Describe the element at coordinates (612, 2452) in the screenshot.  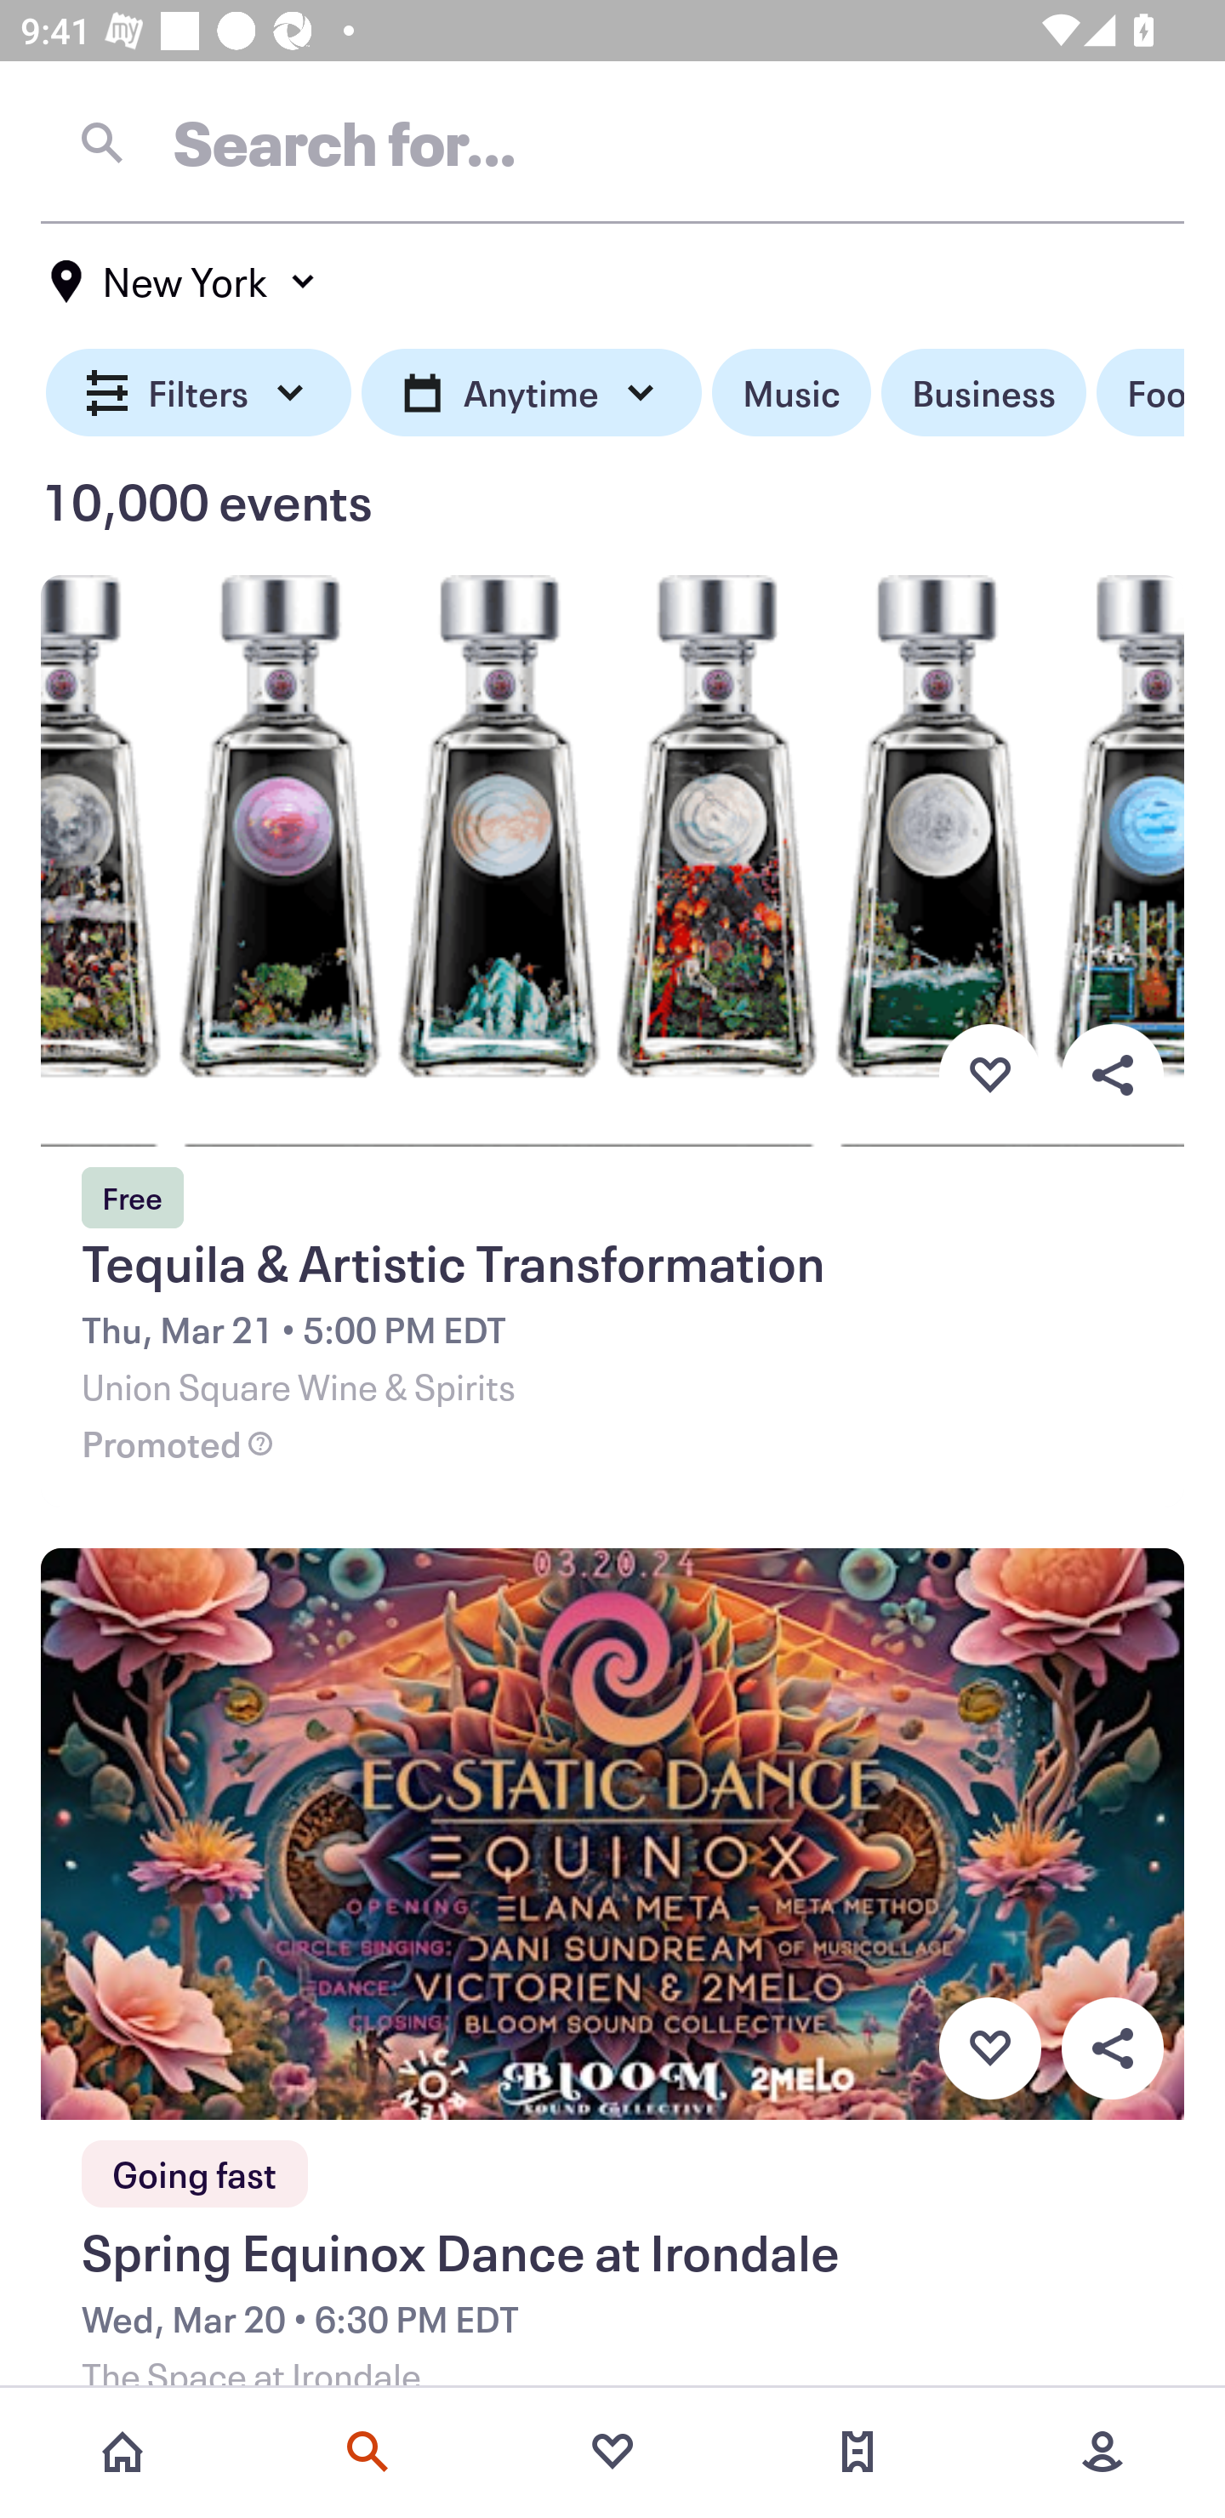
I see `Favorites` at that location.